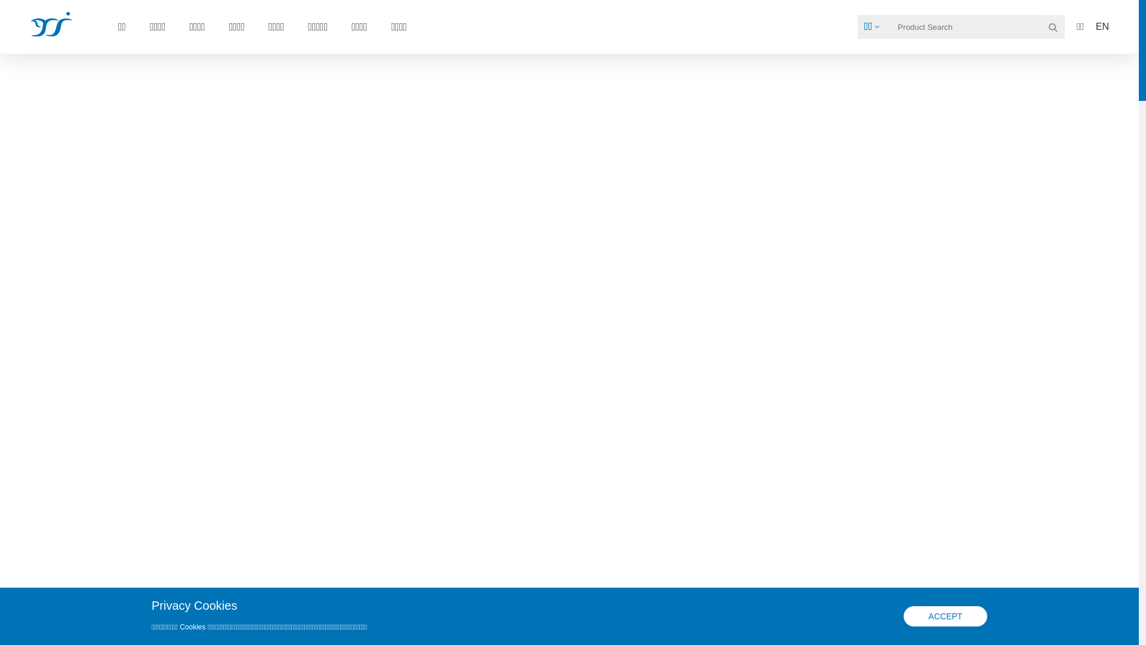  What do you see at coordinates (1102, 27) in the screenshot?
I see `EN` at bounding box center [1102, 27].